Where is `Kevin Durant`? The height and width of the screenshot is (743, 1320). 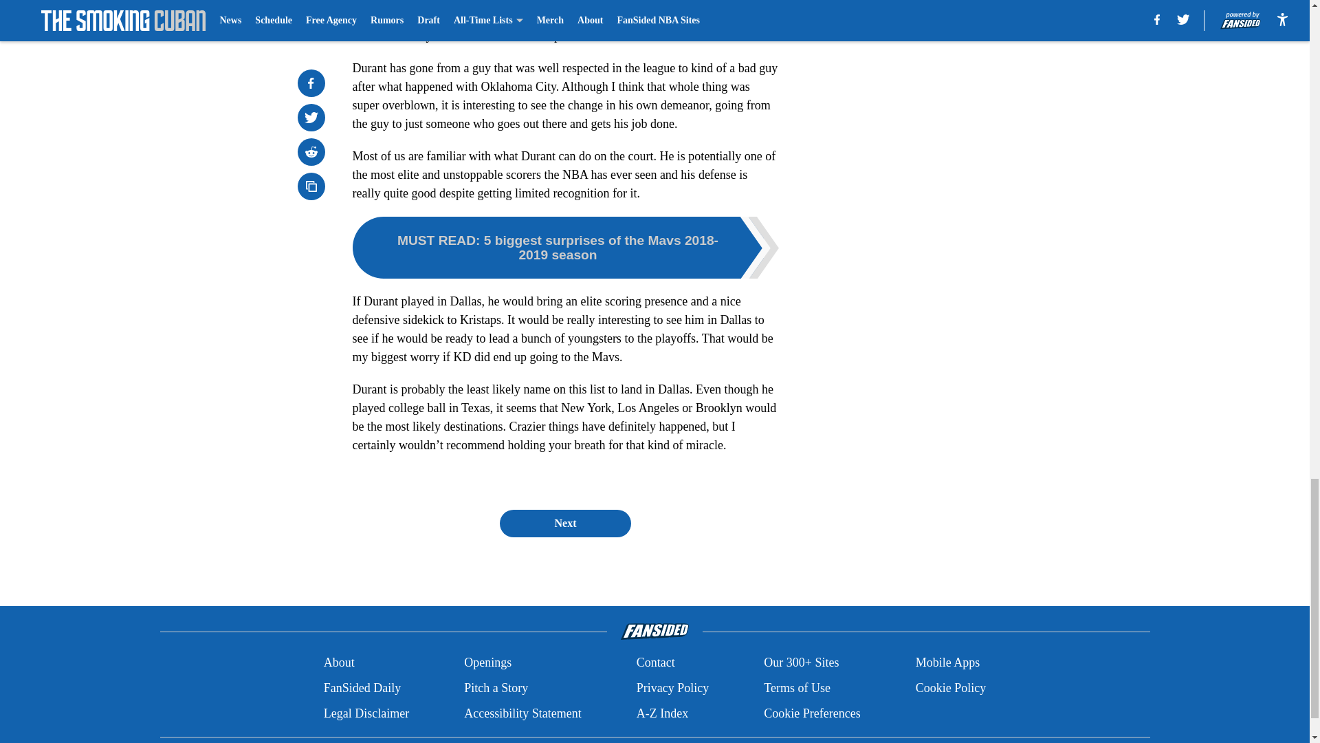 Kevin Durant is located at coordinates (560, 3).